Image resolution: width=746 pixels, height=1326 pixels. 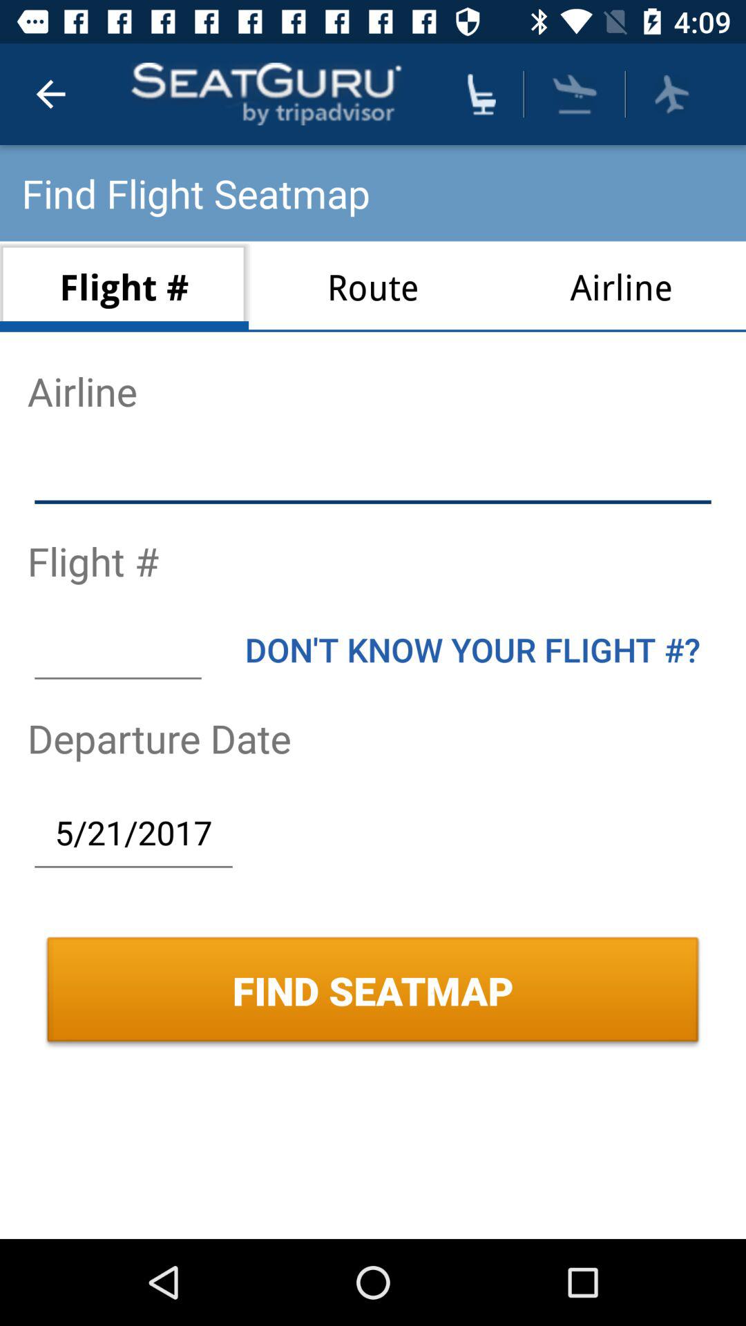 What do you see at coordinates (373, 475) in the screenshot?
I see `enter airline here` at bounding box center [373, 475].